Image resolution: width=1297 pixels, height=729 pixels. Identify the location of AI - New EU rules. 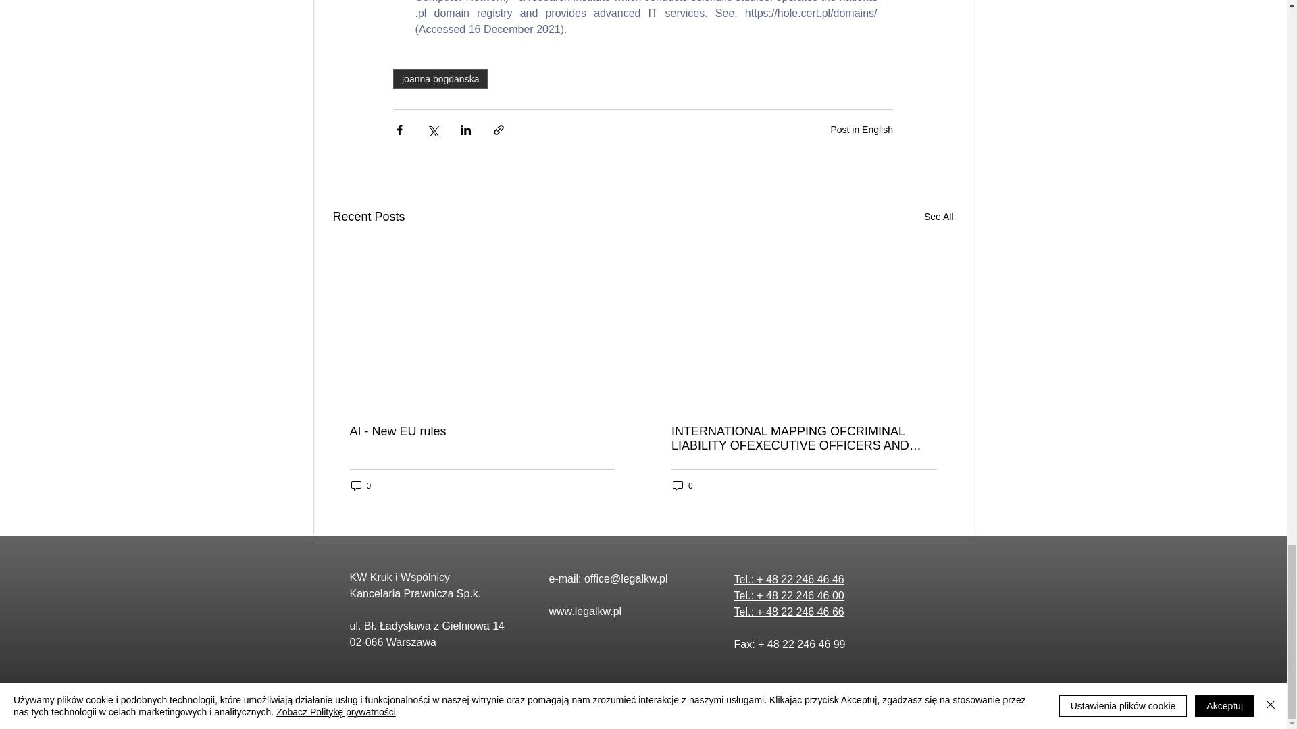
(482, 431).